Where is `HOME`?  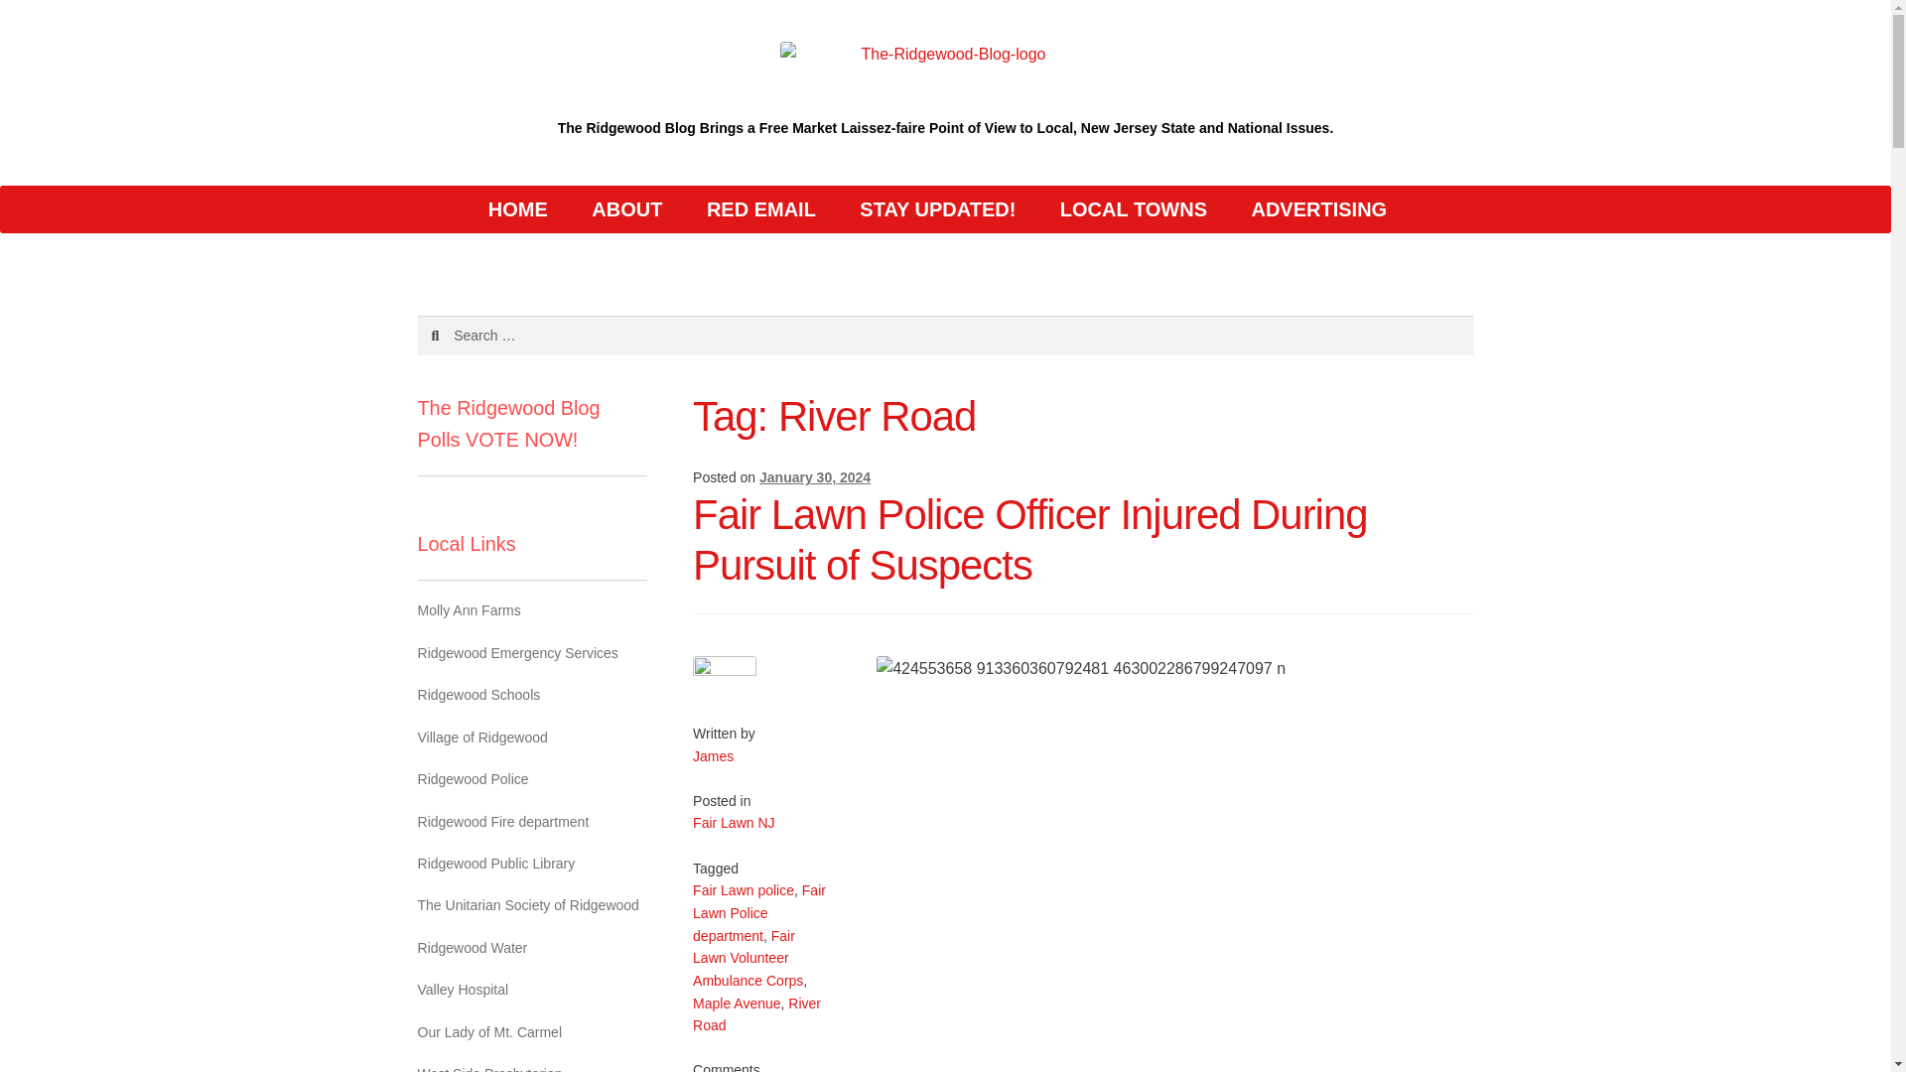
HOME is located at coordinates (518, 208).